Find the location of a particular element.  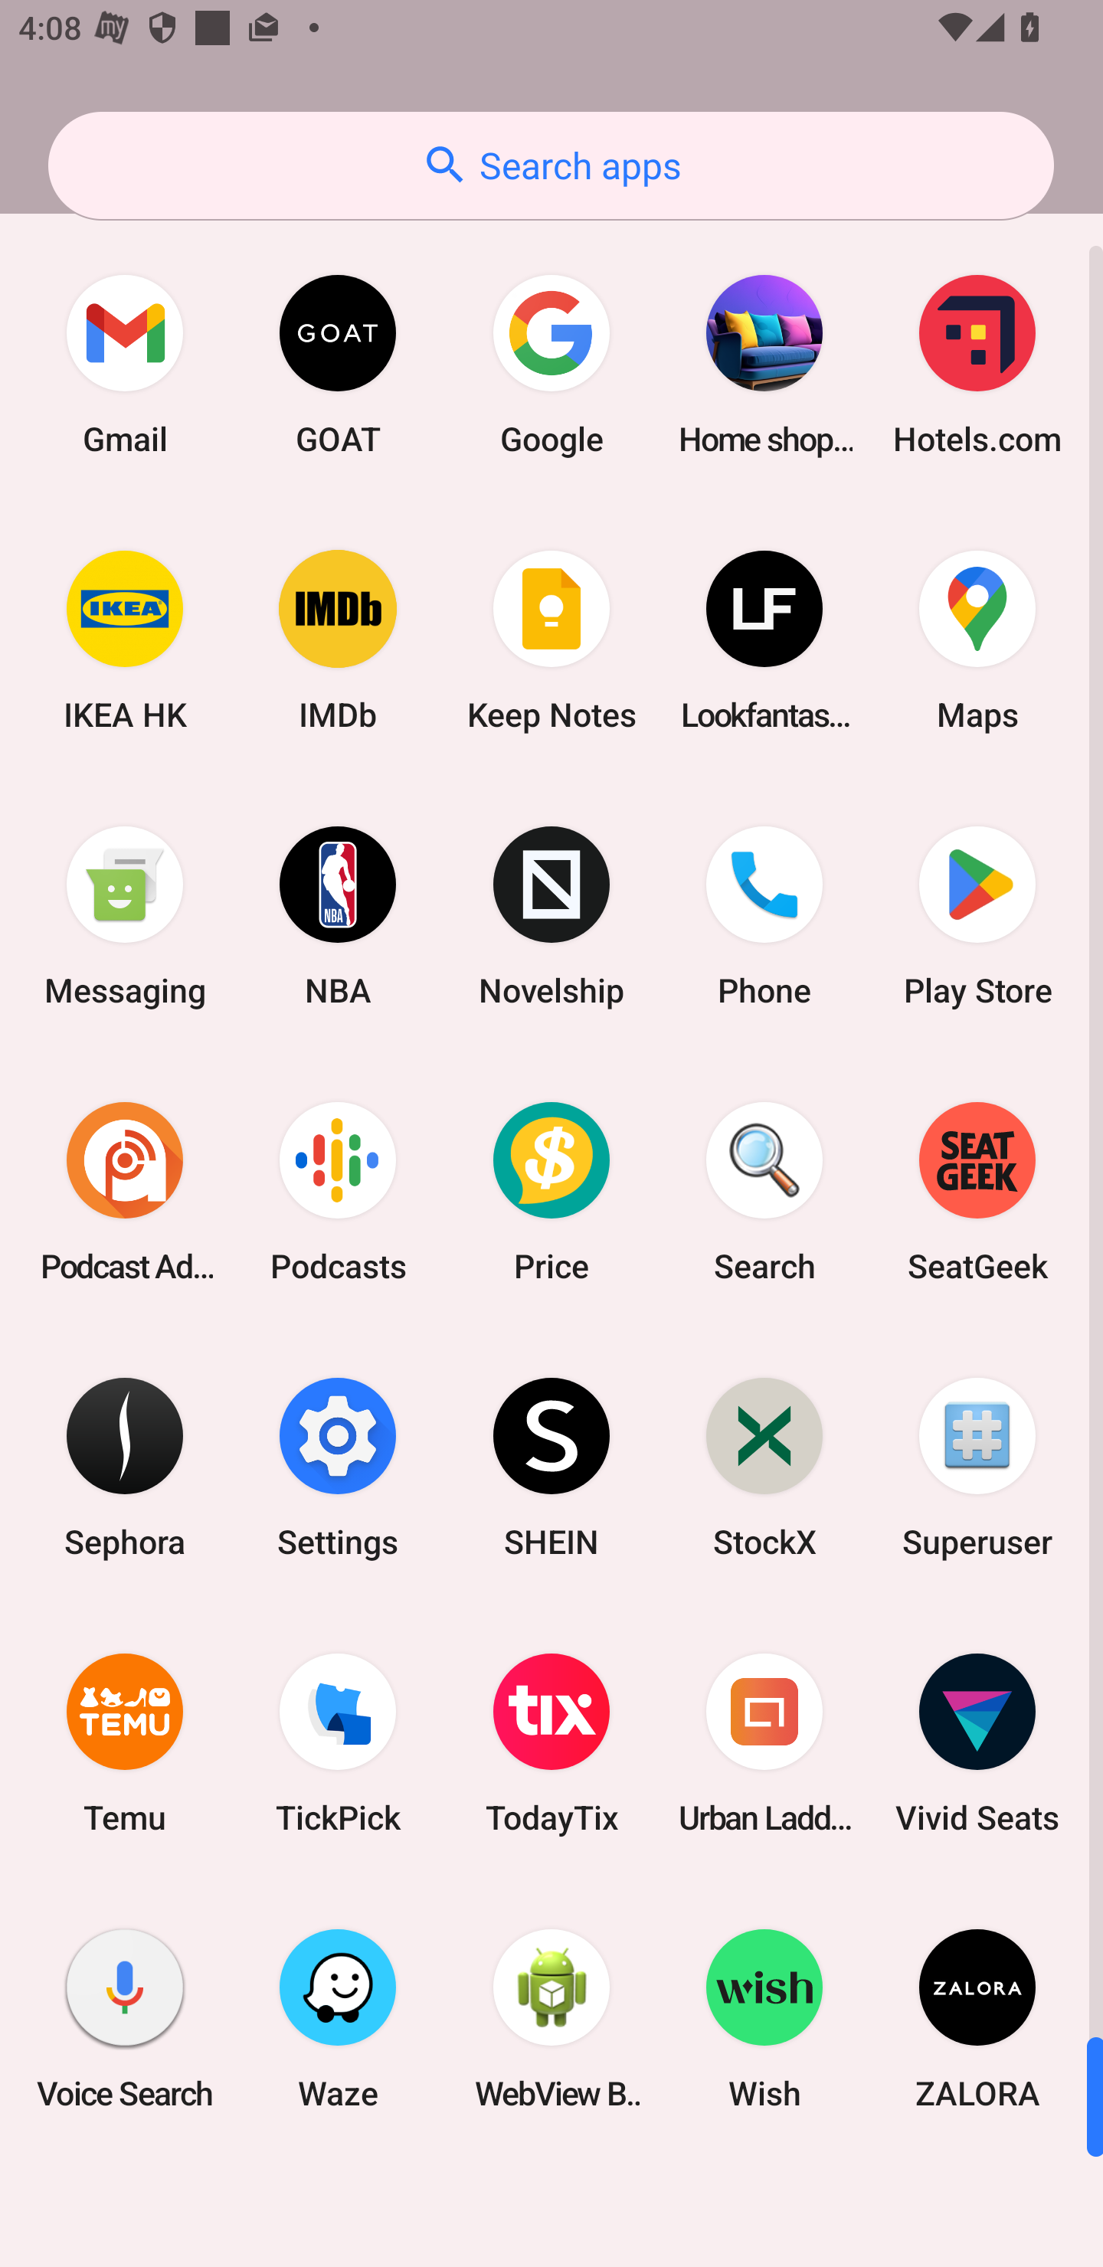

Vivid Seats is located at coordinates (977, 1743).